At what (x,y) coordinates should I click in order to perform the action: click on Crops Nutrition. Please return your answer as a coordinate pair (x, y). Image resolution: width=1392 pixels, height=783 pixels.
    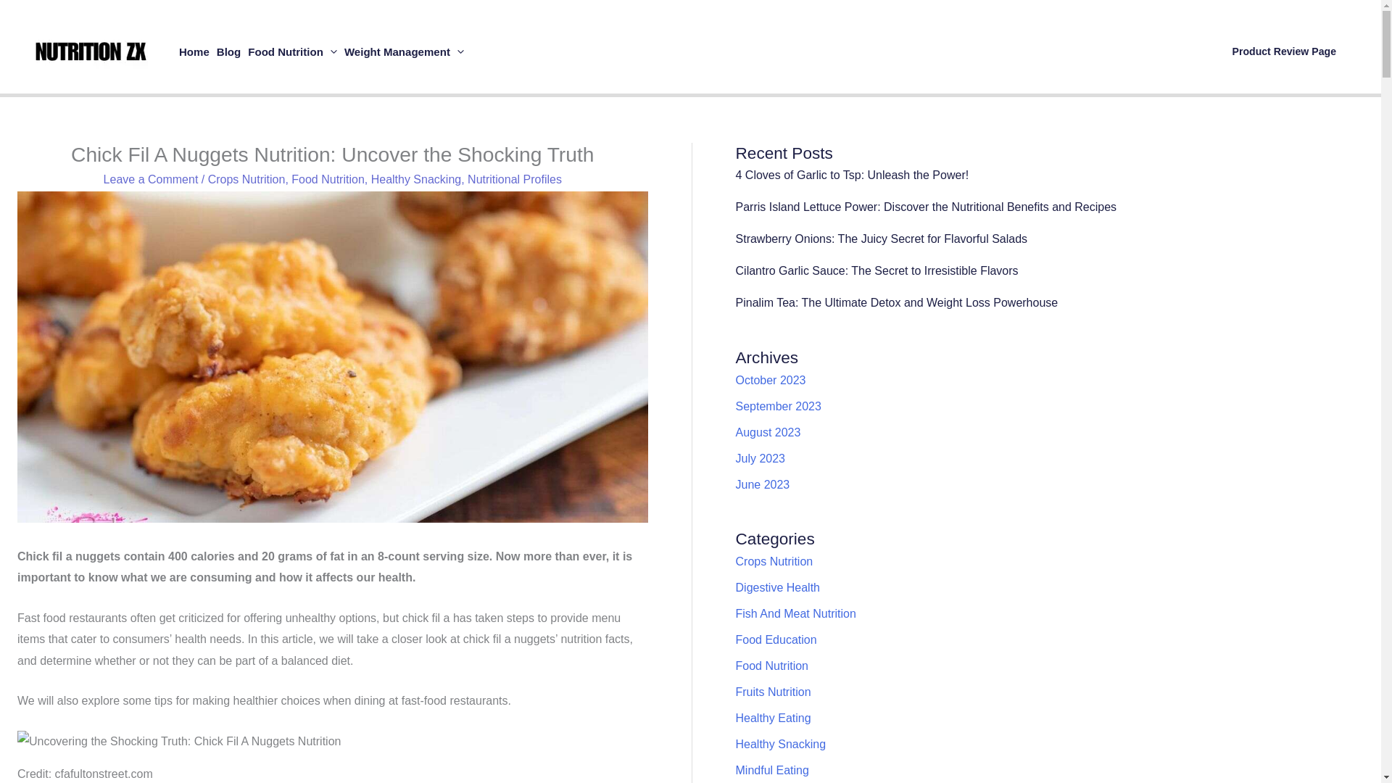
    Looking at the image, I should click on (246, 178).